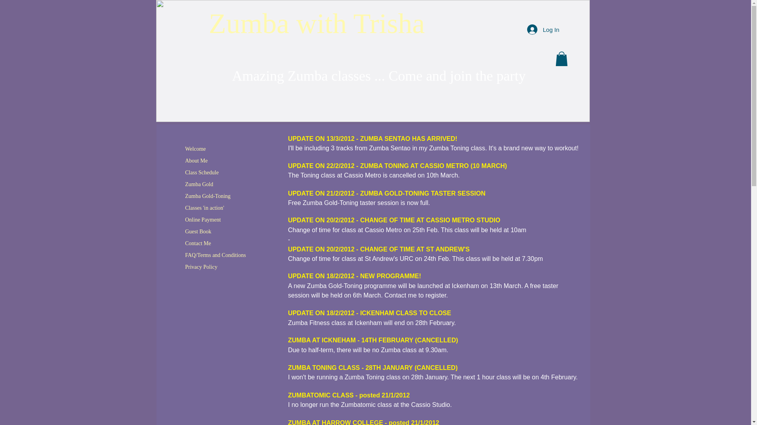 The height and width of the screenshot is (425, 757). What do you see at coordinates (205, 208) in the screenshot?
I see `Classes 'in action'` at bounding box center [205, 208].